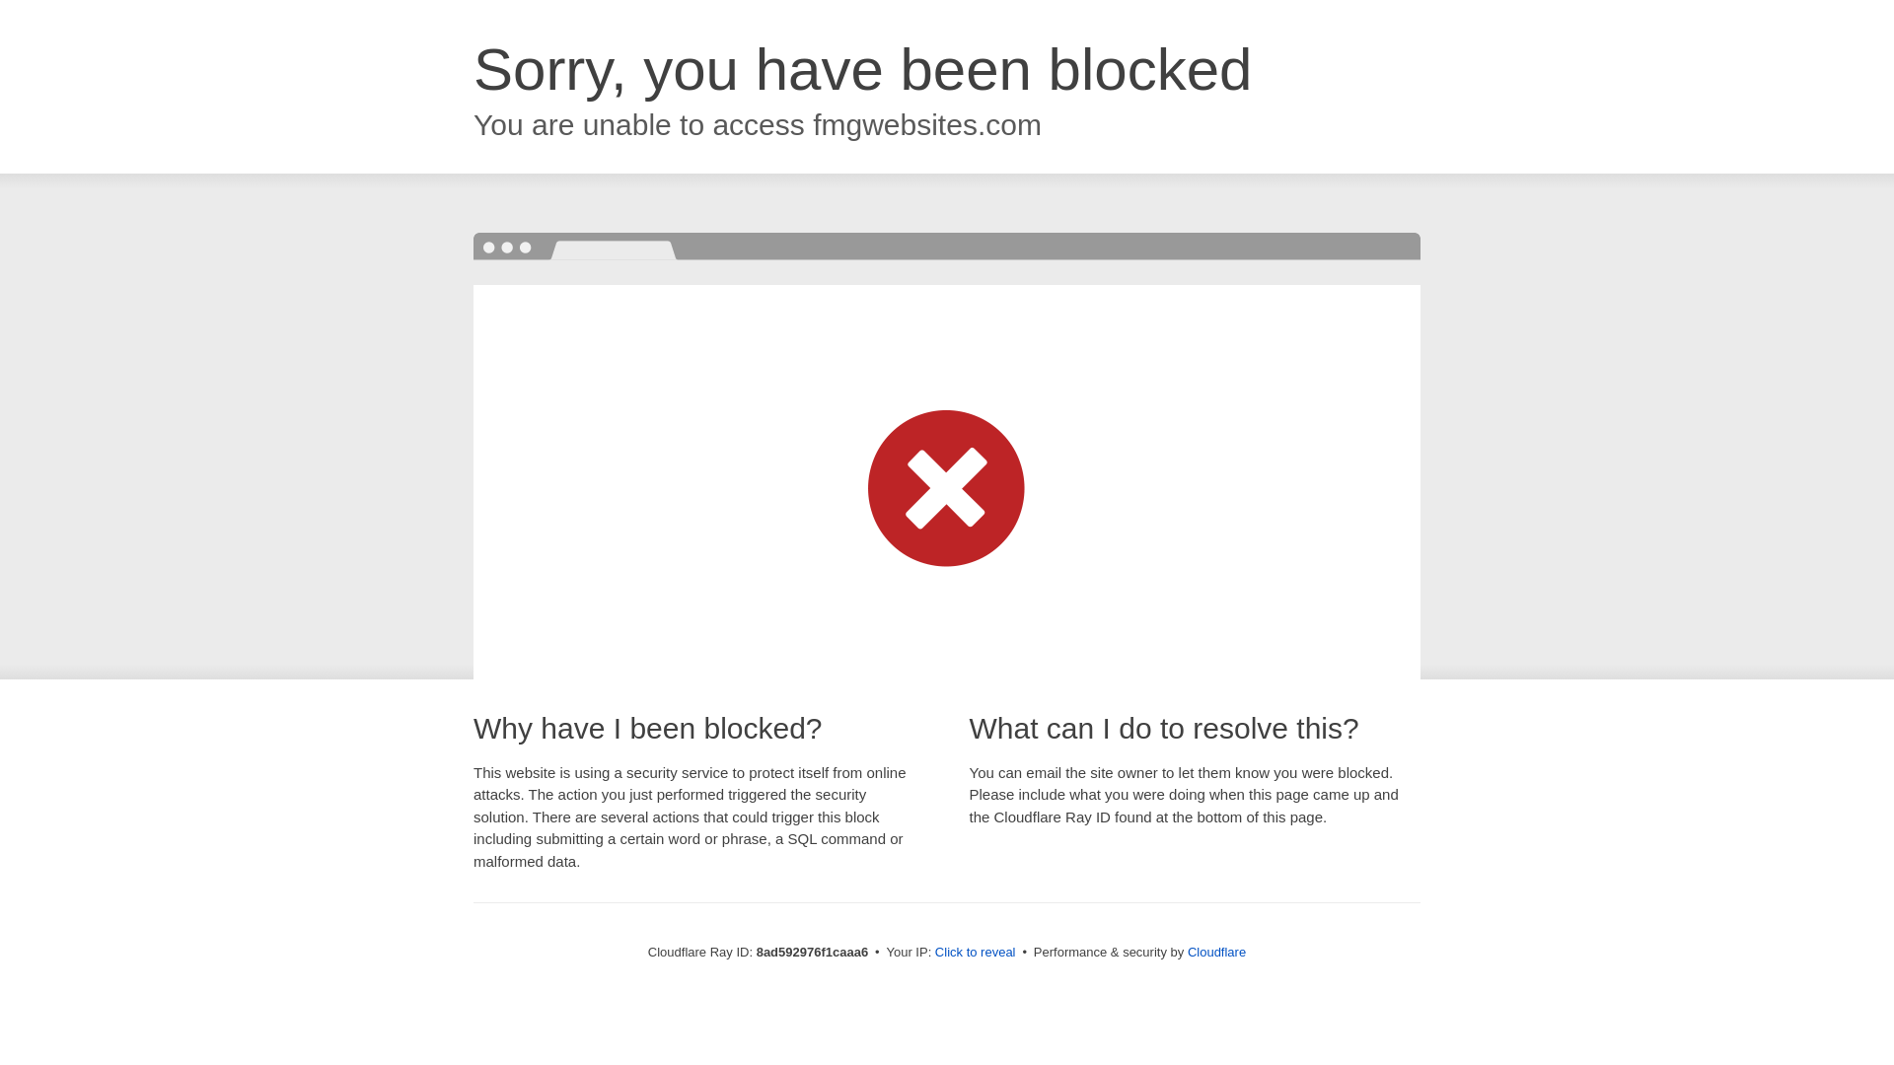 This screenshot has width=1894, height=1065. I want to click on Cloudflare, so click(1216, 952).